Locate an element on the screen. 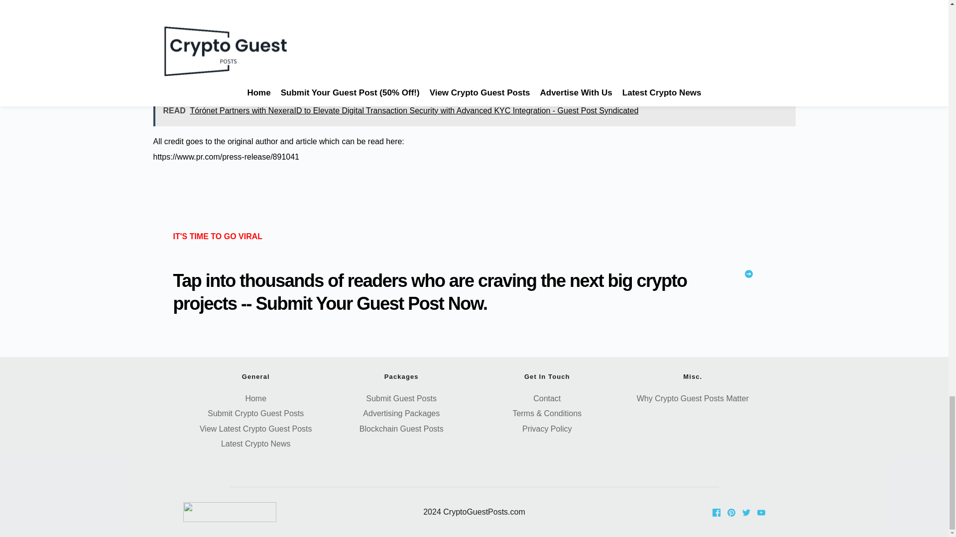 The height and width of the screenshot is (537, 956). Submit Crypto Guest Posts is located at coordinates (255, 413).